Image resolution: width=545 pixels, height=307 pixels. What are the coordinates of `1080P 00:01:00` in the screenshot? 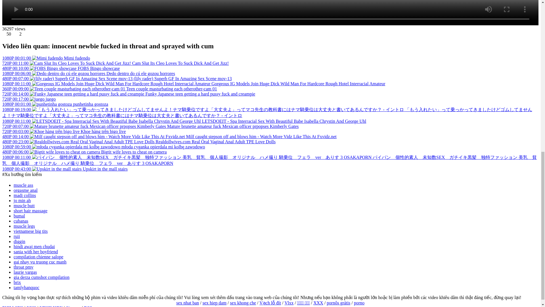 It's located at (33, 58).